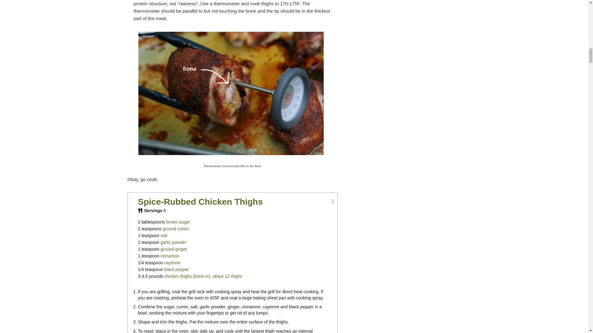 The height and width of the screenshot is (333, 593). What do you see at coordinates (172, 262) in the screenshot?
I see `cayenne` at bounding box center [172, 262].